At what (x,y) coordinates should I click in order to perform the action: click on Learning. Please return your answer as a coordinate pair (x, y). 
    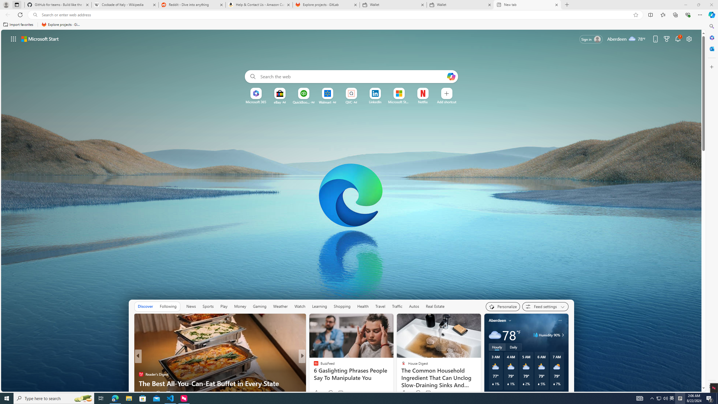
    Looking at the image, I should click on (320, 306).